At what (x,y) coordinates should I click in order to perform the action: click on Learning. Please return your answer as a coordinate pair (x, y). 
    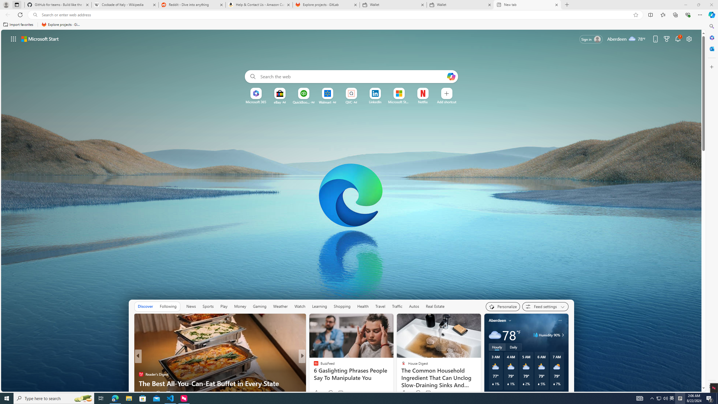
    Looking at the image, I should click on (320, 306).